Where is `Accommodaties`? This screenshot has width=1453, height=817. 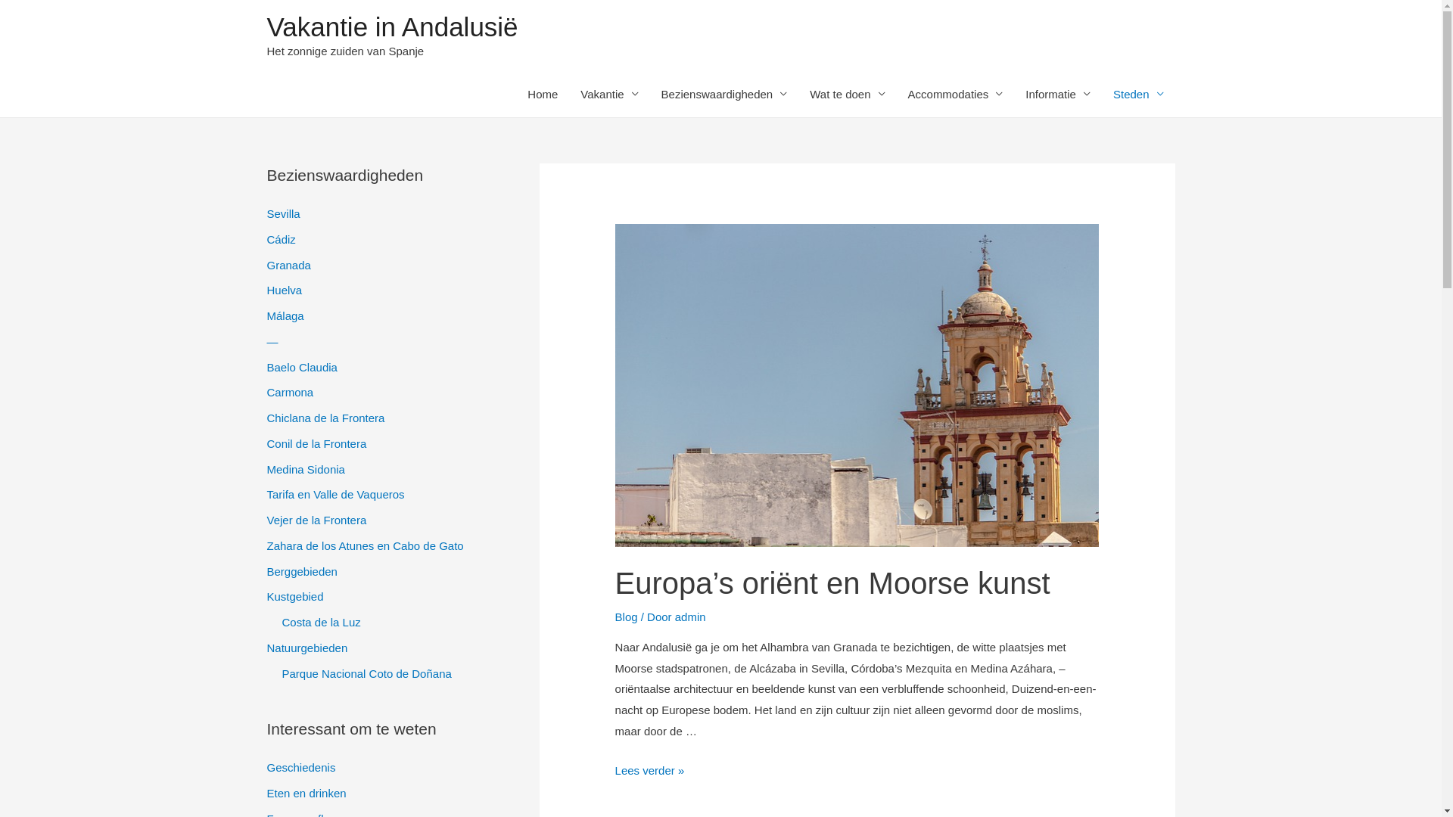
Accommodaties is located at coordinates (956, 94).